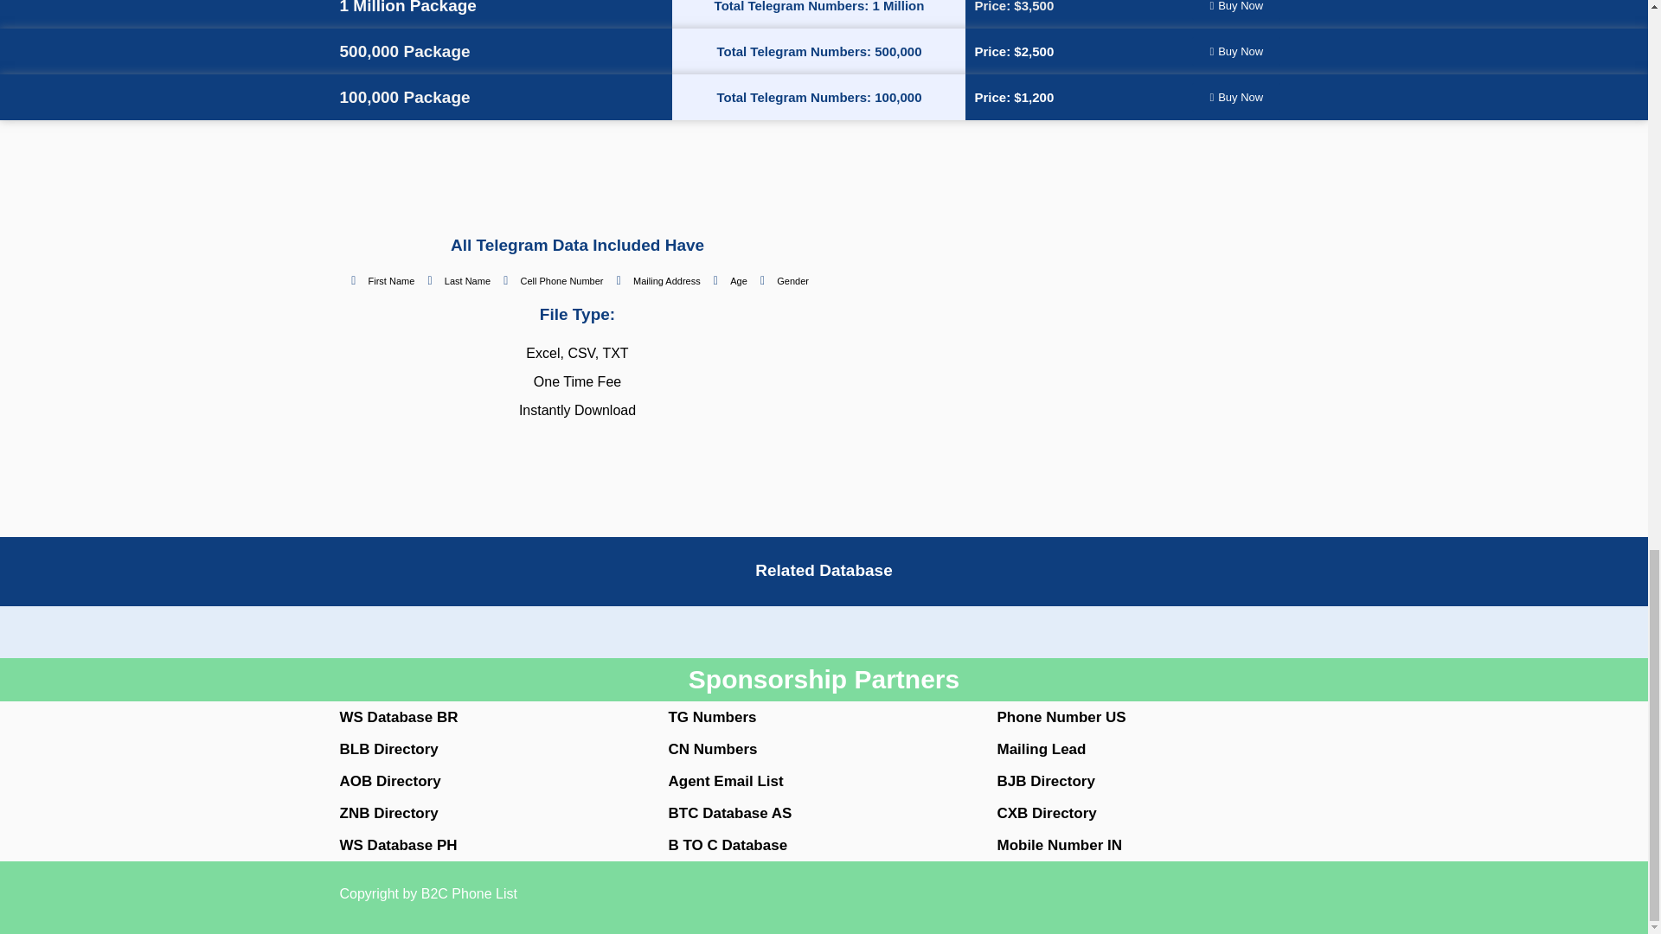 The image size is (1661, 934). What do you see at coordinates (1047, 813) in the screenshot?
I see `CXB Directory` at bounding box center [1047, 813].